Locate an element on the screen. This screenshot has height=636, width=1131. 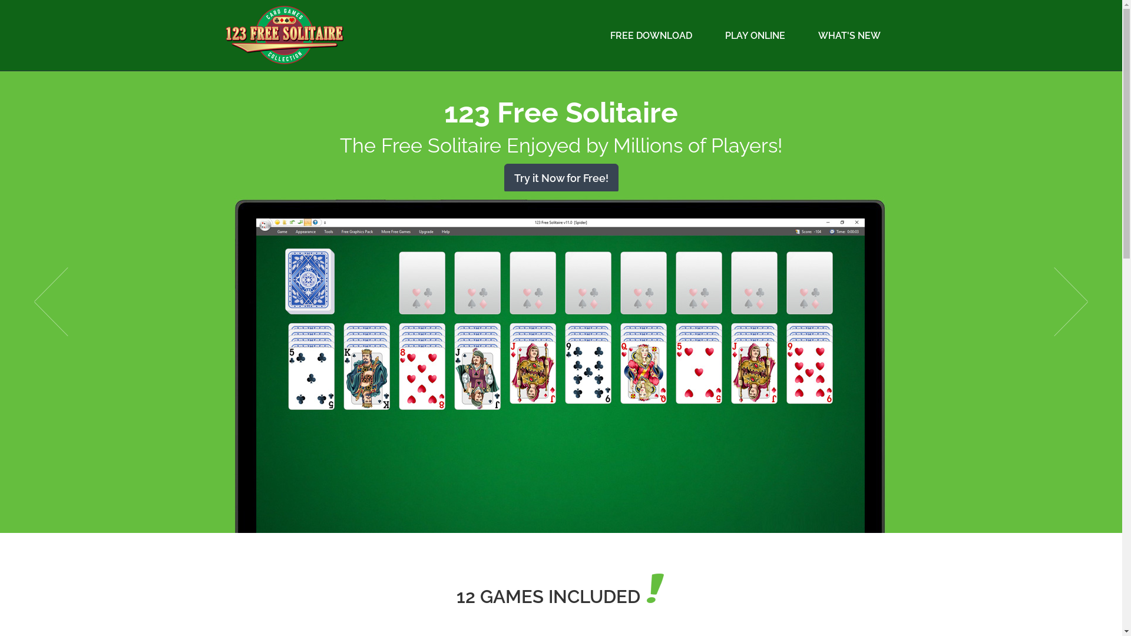
PLAY ONLINE is located at coordinates (755, 35).